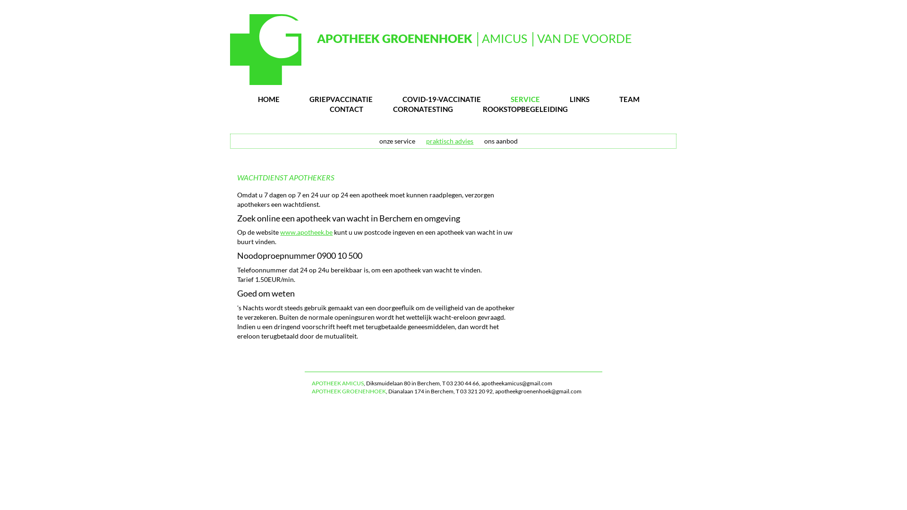 This screenshot has width=907, height=510. I want to click on ons aanbod, so click(501, 141).